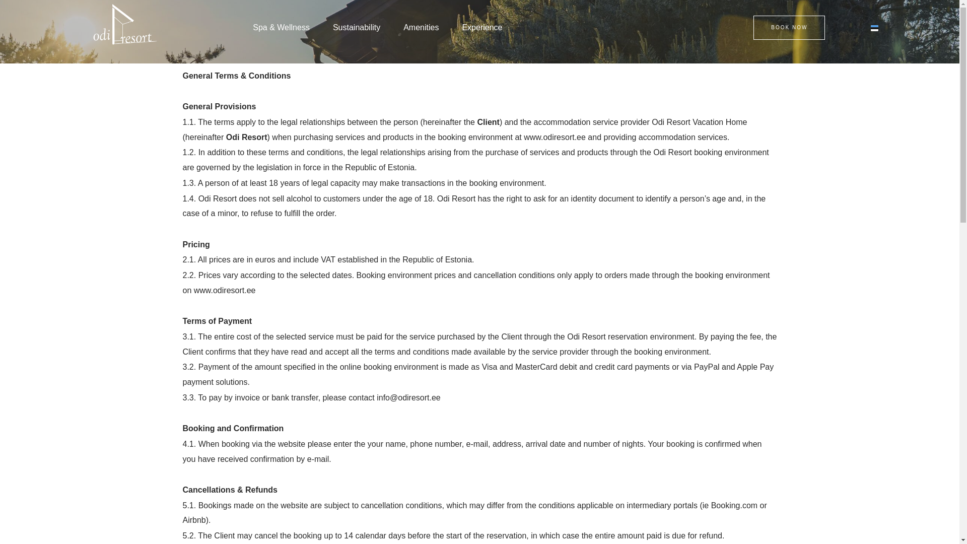 This screenshot has height=544, width=967. I want to click on Experience, so click(481, 27).